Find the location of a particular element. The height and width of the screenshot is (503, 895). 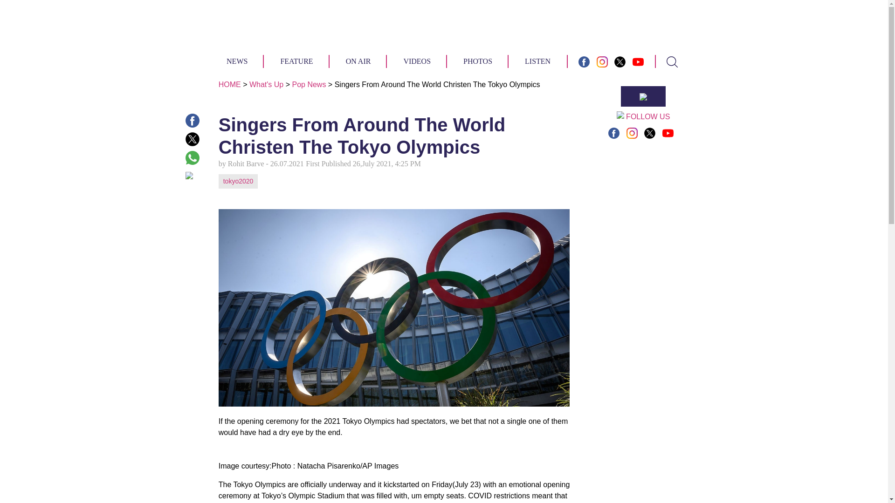

What's Up is located at coordinates (267, 84).